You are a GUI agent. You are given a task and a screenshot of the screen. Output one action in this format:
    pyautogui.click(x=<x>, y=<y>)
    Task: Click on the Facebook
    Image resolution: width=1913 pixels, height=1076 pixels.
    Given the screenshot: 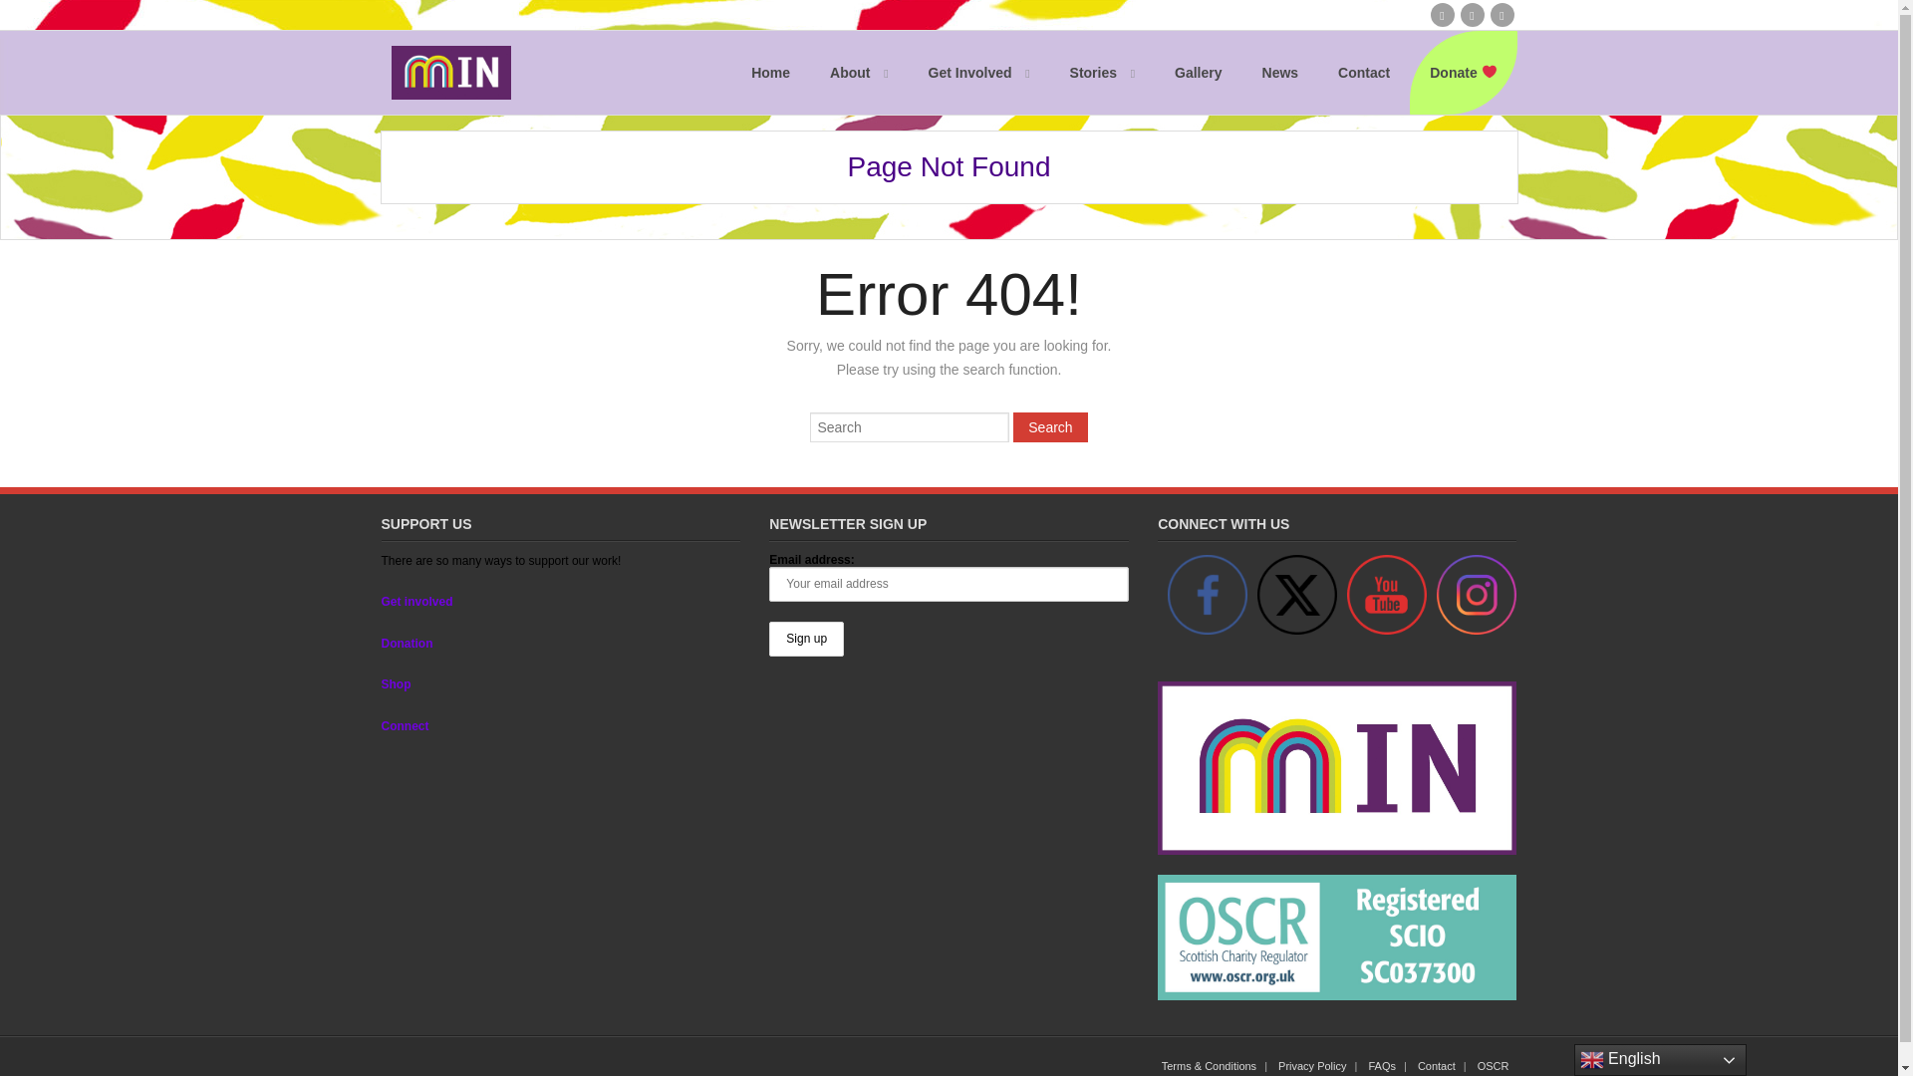 What is the action you would take?
    pyautogui.click(x=1207, y=595)
    